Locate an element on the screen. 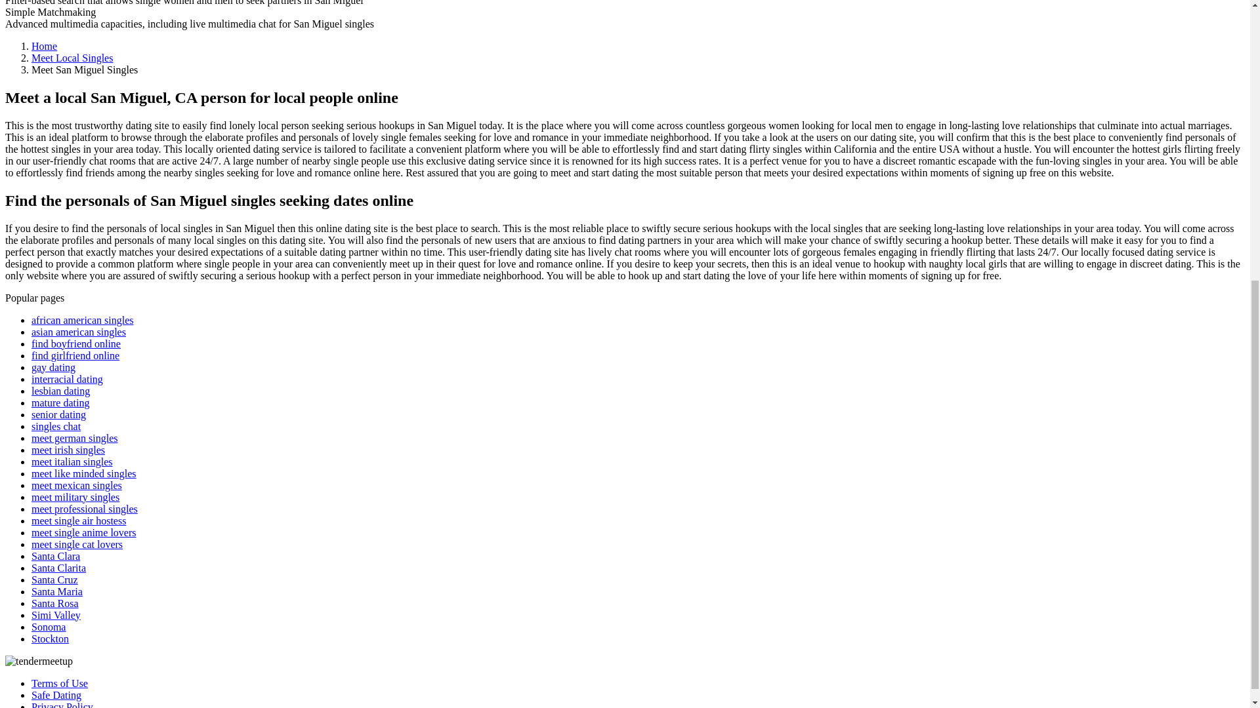 This screenshot has width=1260, height=708. Stockton is located at coordinates (50, 638).